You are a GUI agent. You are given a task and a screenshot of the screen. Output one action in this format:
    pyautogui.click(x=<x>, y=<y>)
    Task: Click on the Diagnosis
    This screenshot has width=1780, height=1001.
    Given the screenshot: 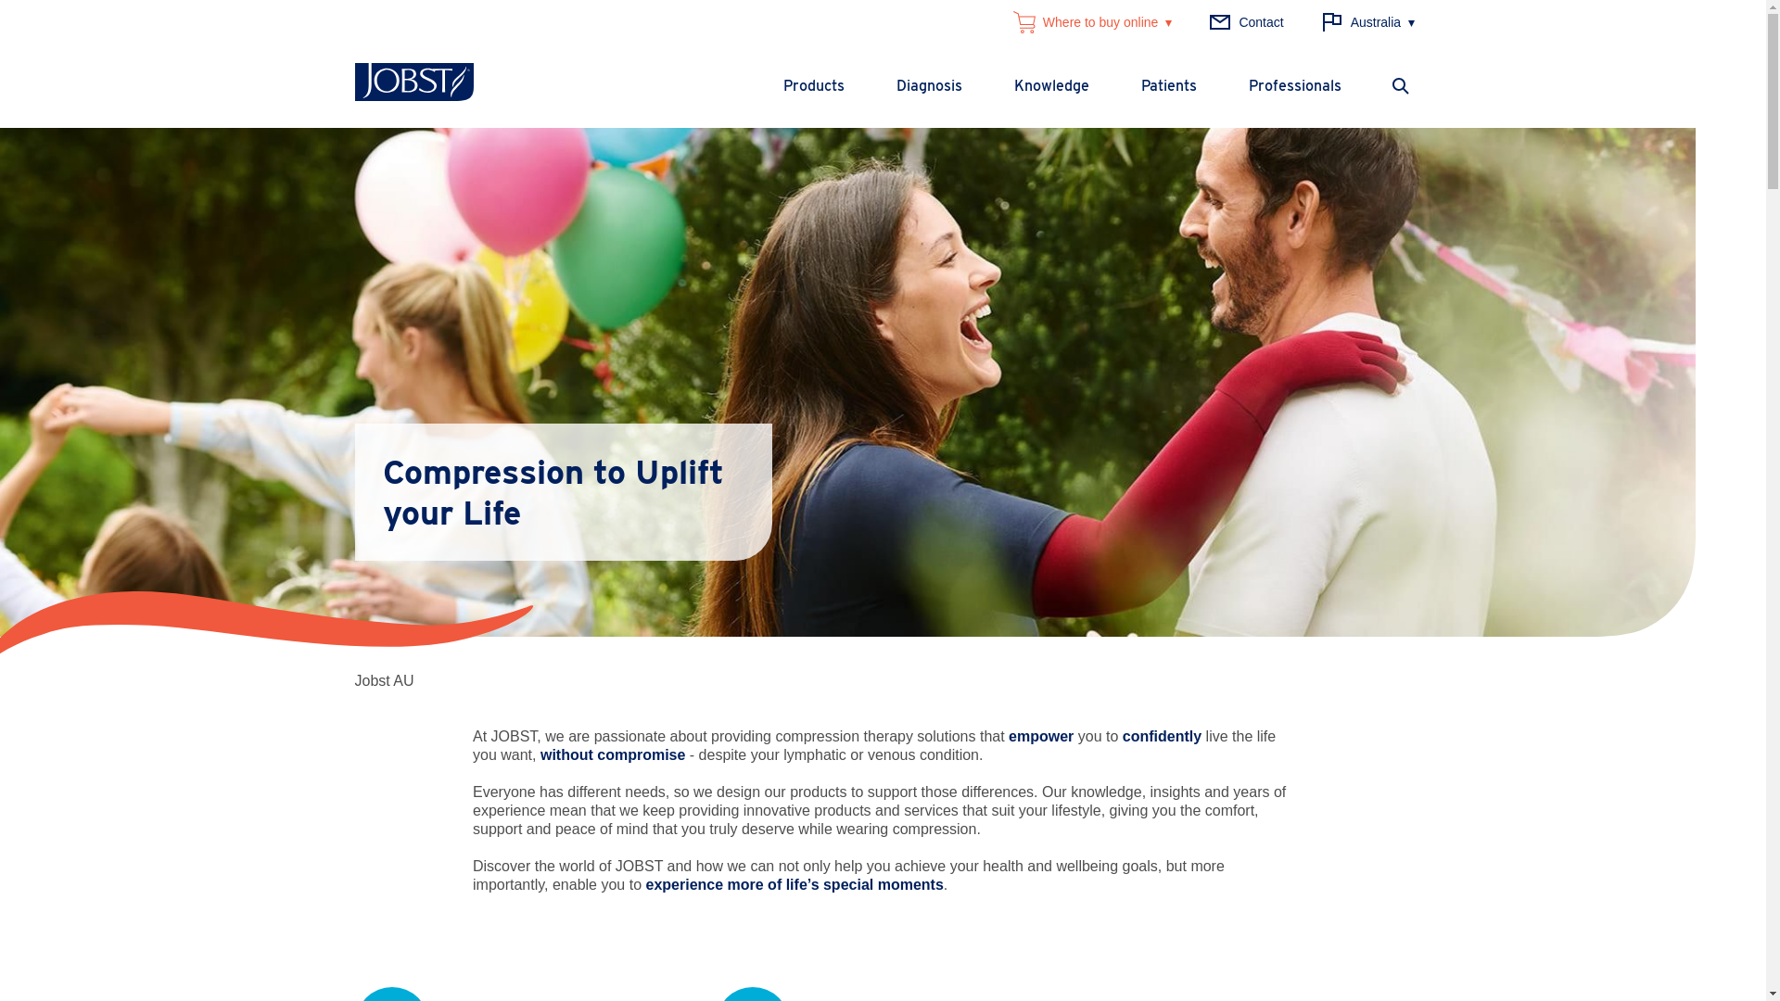 What is the action you would take?
    pyautogui.click(x=929, y=86)
    